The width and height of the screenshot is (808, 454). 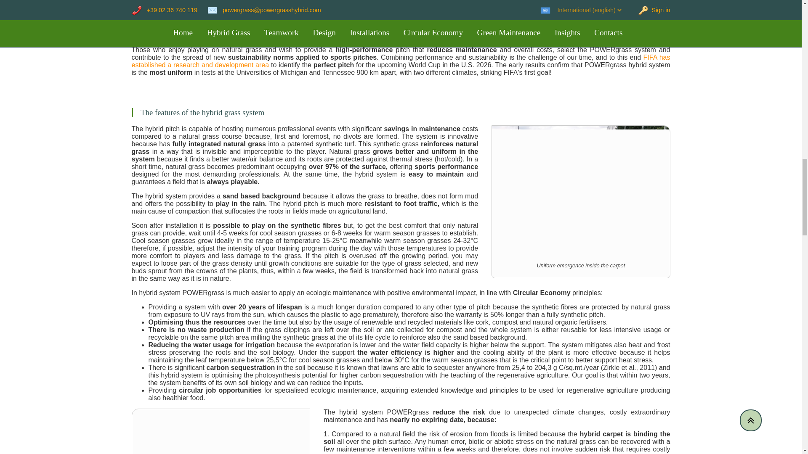 I want to click on Click to zoom, so click(x=580, y=202).